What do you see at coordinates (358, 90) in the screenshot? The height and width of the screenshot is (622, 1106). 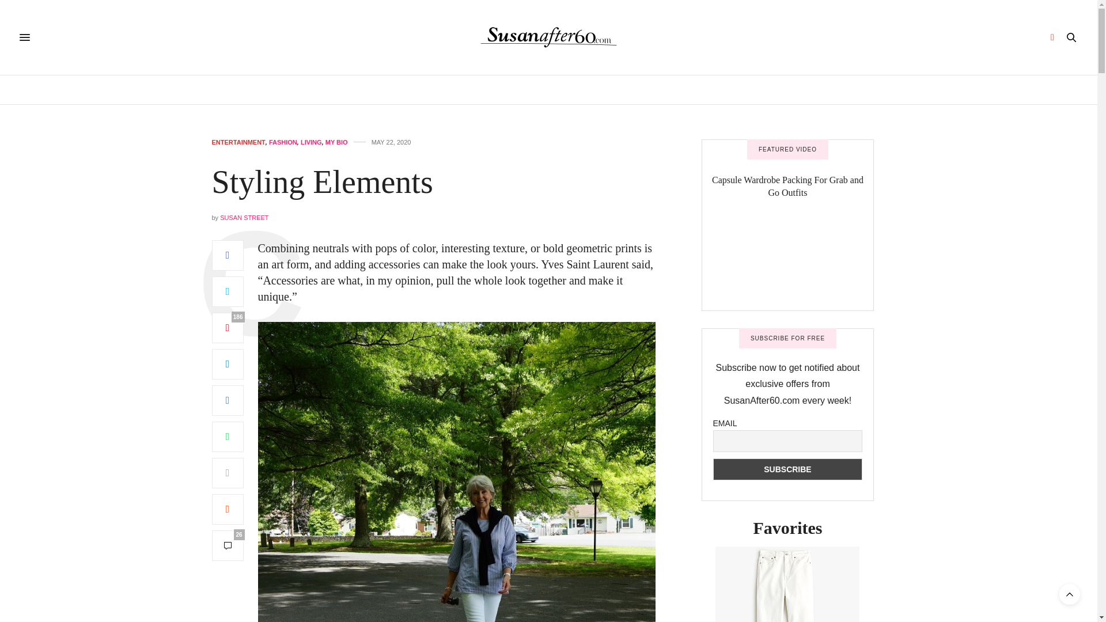 I see `BIOGRAPHY` at bounding box center [358, 90].